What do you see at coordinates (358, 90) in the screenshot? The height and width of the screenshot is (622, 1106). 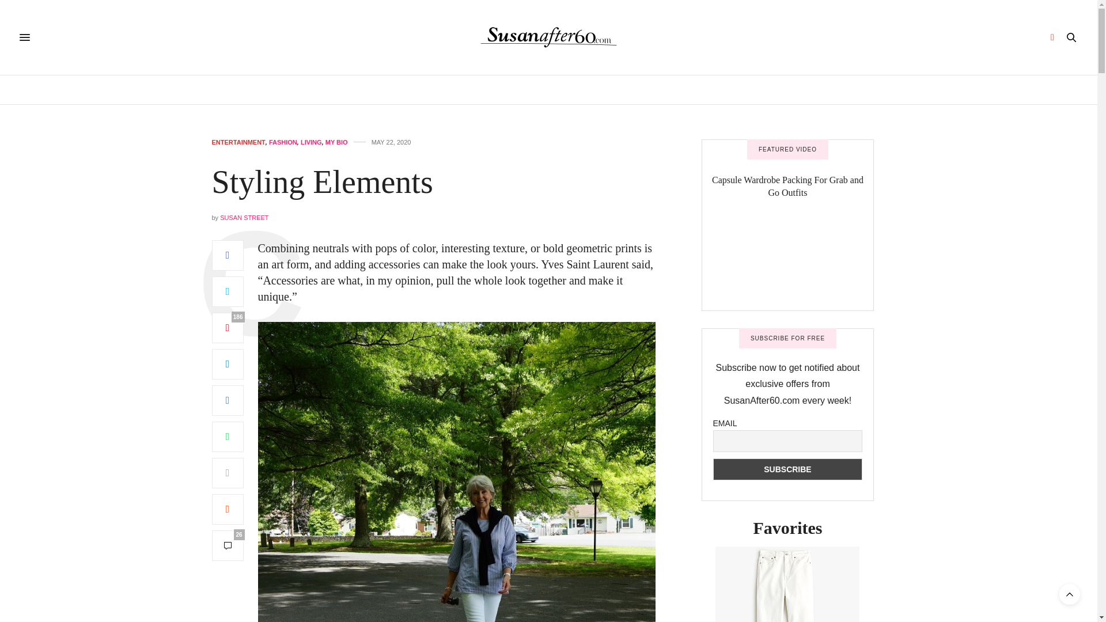 I see `BIOGRAPHY` at bounding box center [358, 90].